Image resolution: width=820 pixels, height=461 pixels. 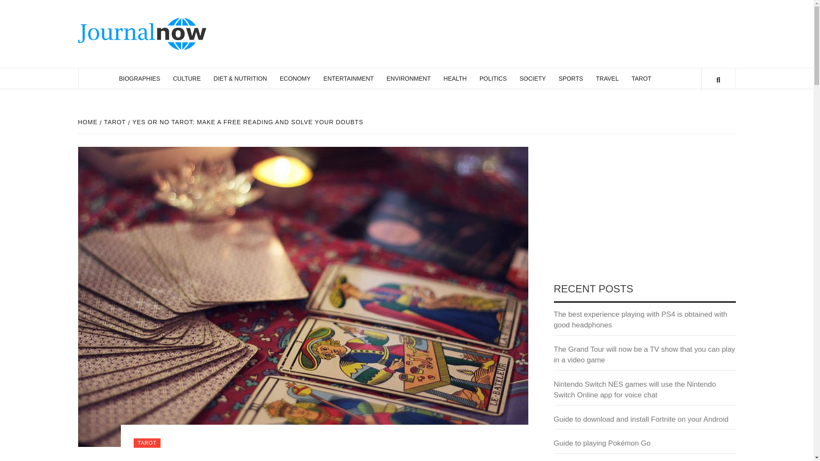 What do you see at coordinates (532, 79) in the screenshot?
I see `SOCIETY` at bounding box center [532, 79].